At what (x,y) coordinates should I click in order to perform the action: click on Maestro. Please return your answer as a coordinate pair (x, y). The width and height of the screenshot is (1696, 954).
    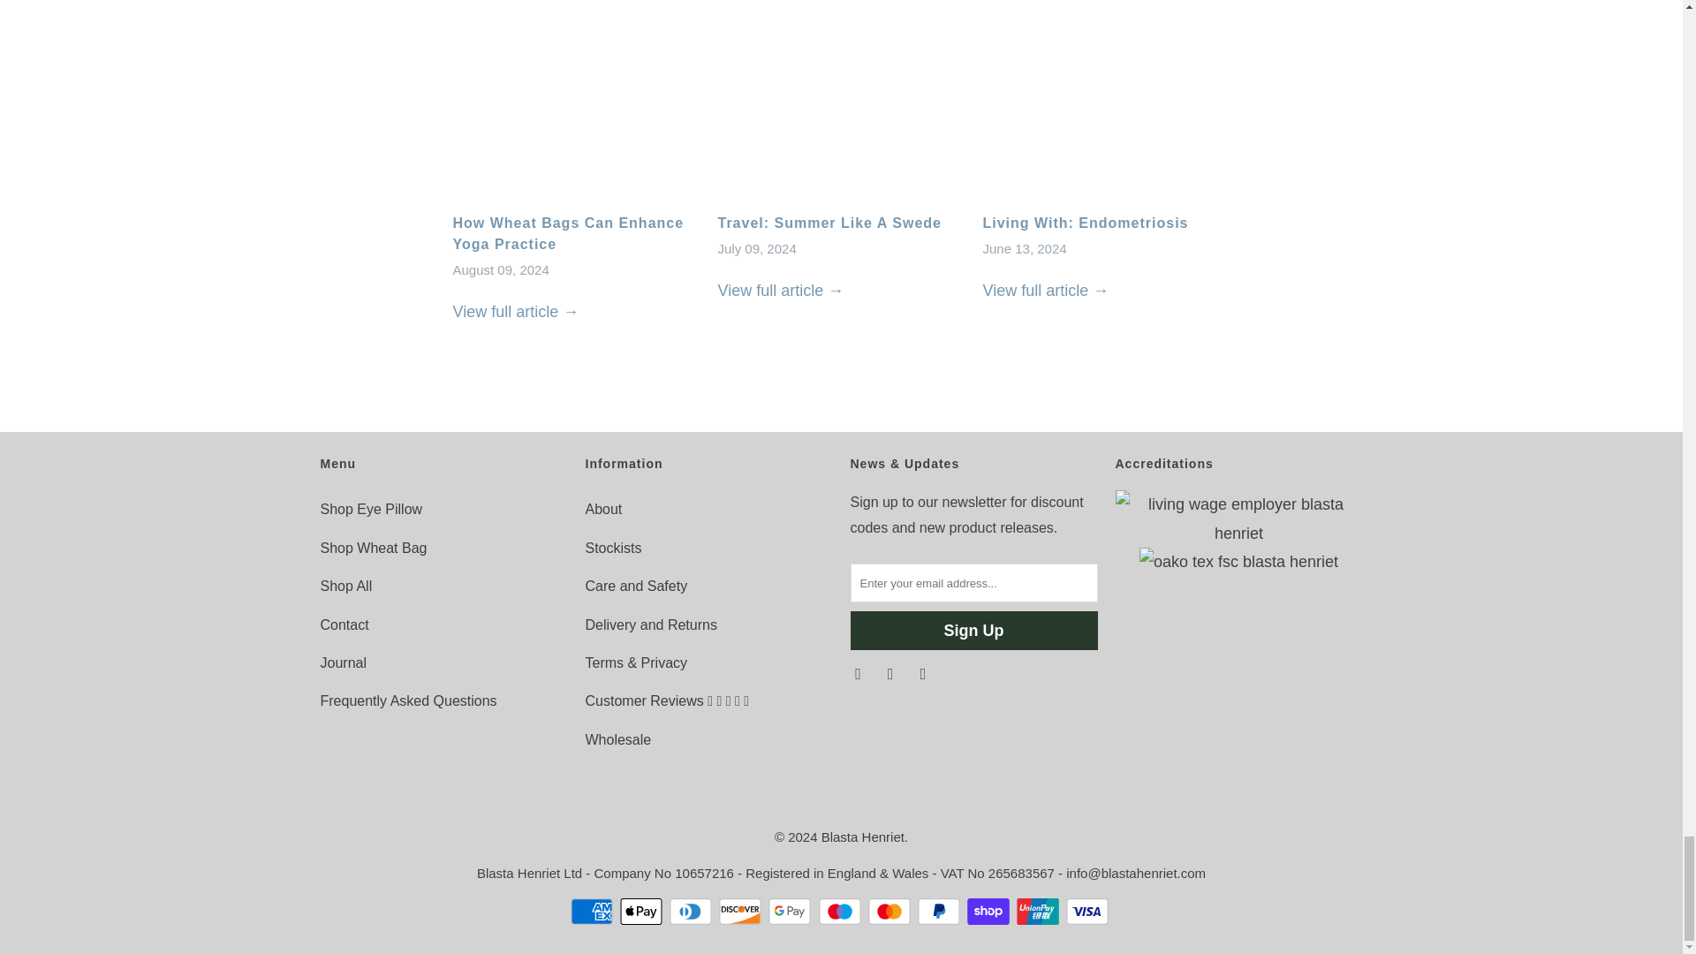
    Looking at the image, I should click on (840, 912).